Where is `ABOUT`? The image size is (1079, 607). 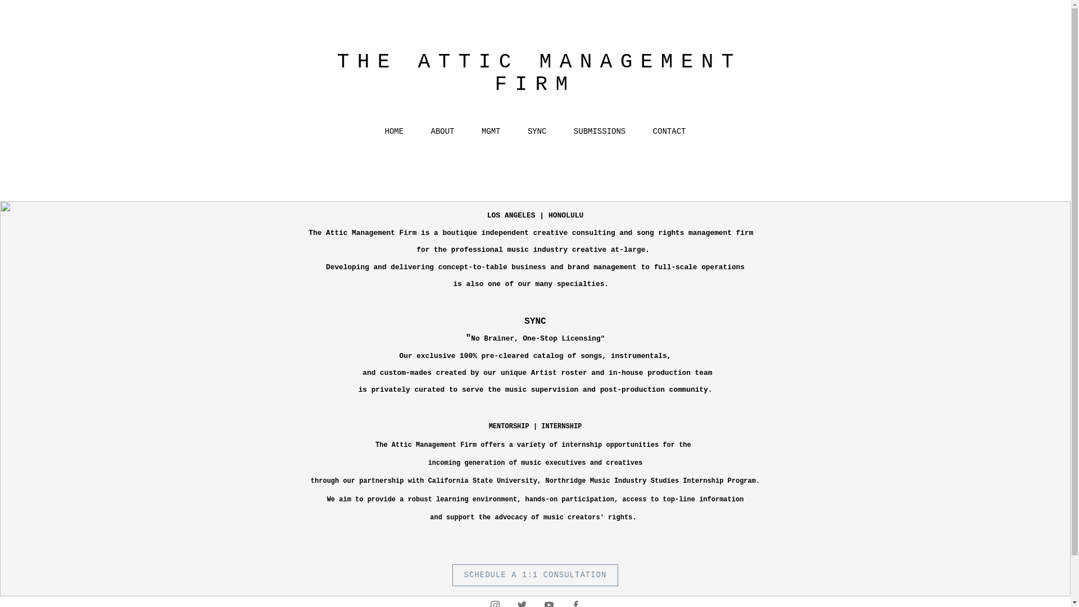 ABOUT is located at coordinates (442, 132).